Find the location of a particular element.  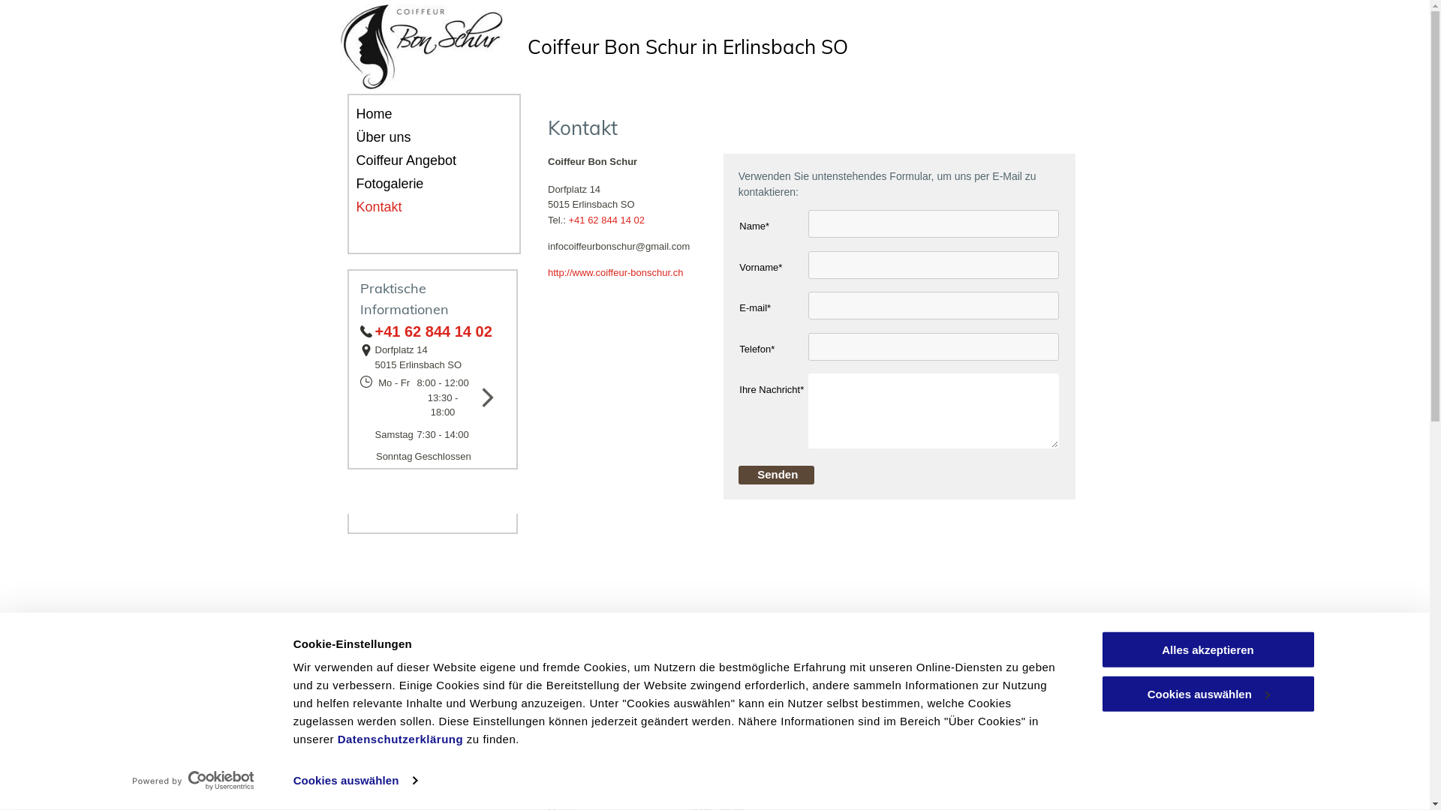

Coiffeur Angebot is located at coordinates (420, 160).